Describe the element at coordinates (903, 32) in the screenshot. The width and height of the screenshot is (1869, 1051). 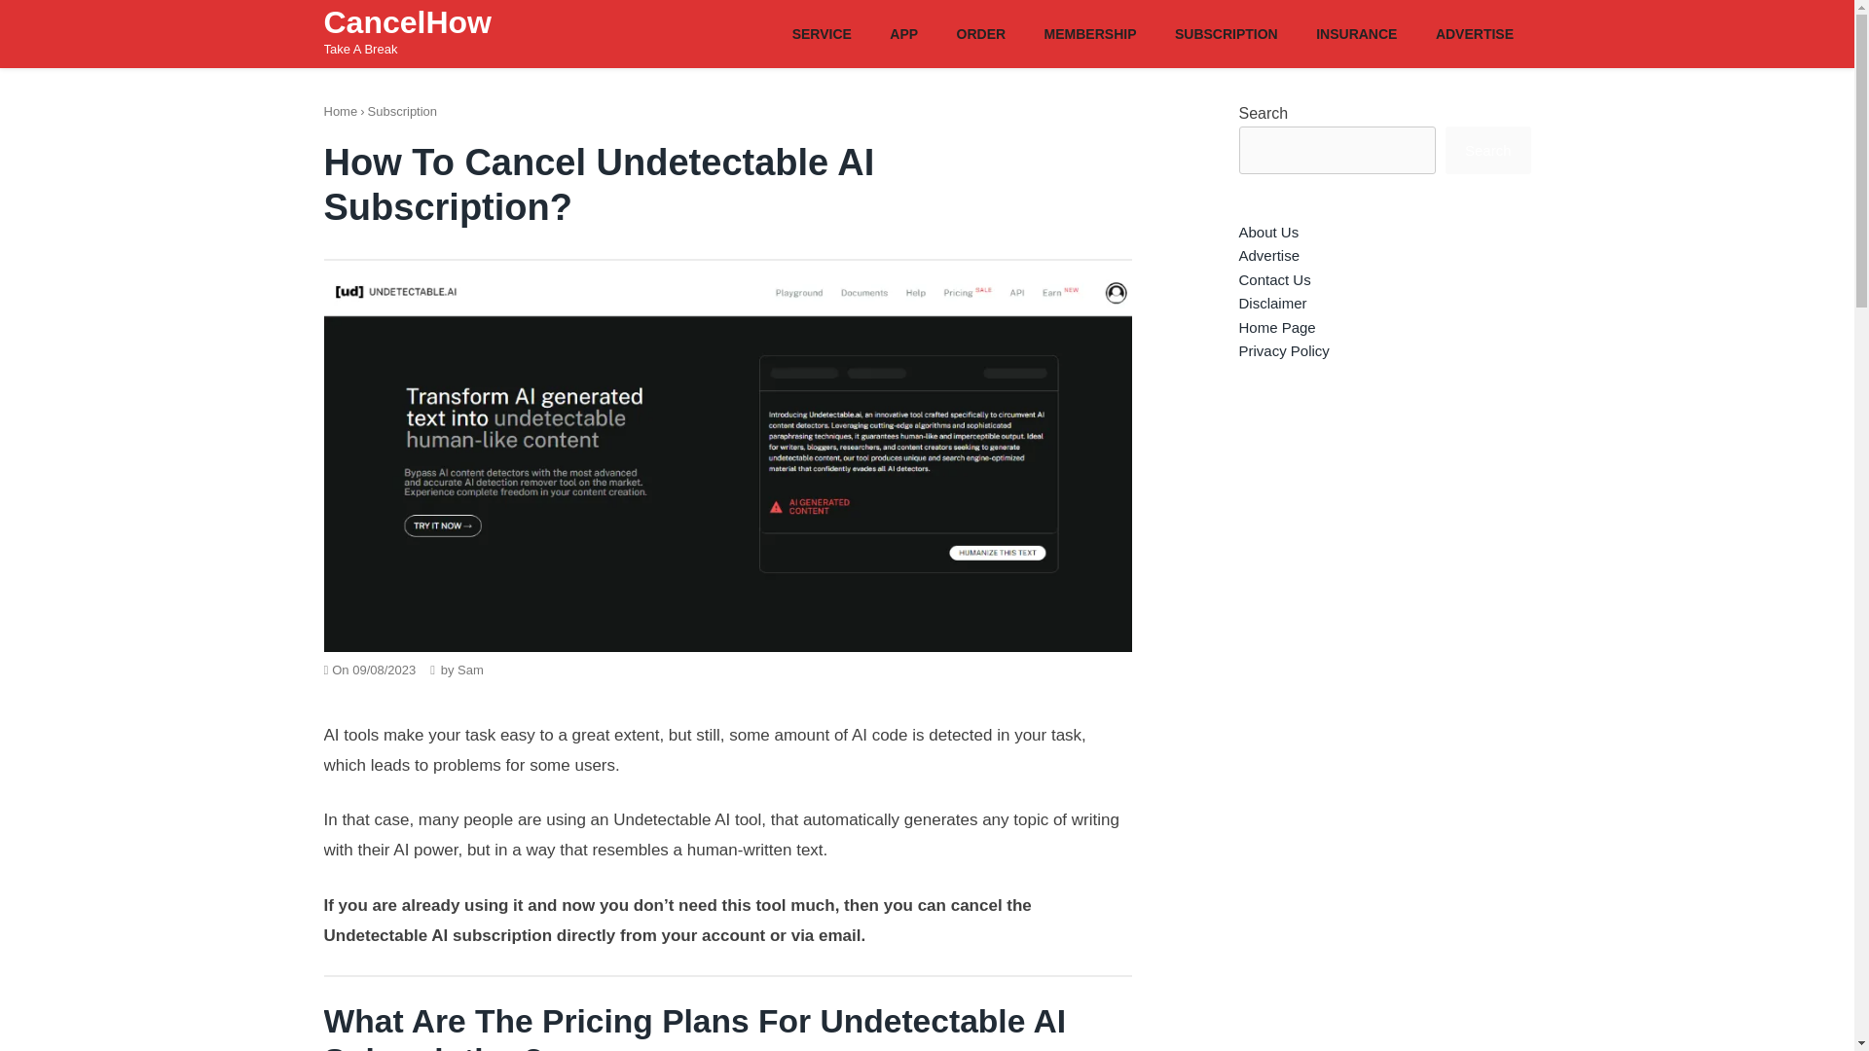
I see `APP` at that location.